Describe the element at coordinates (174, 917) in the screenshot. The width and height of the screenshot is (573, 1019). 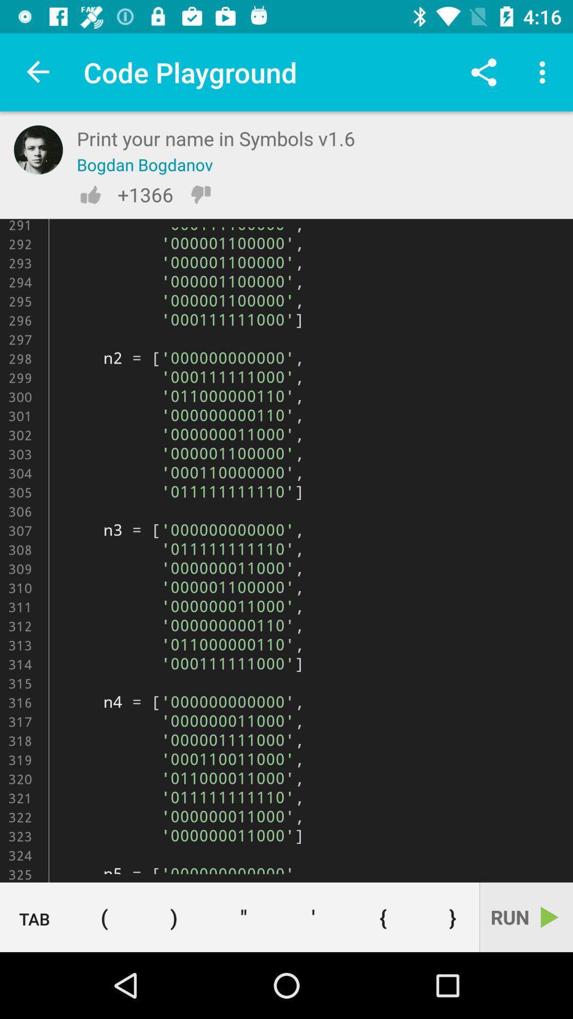
I see `click on right open bracket` at that location.